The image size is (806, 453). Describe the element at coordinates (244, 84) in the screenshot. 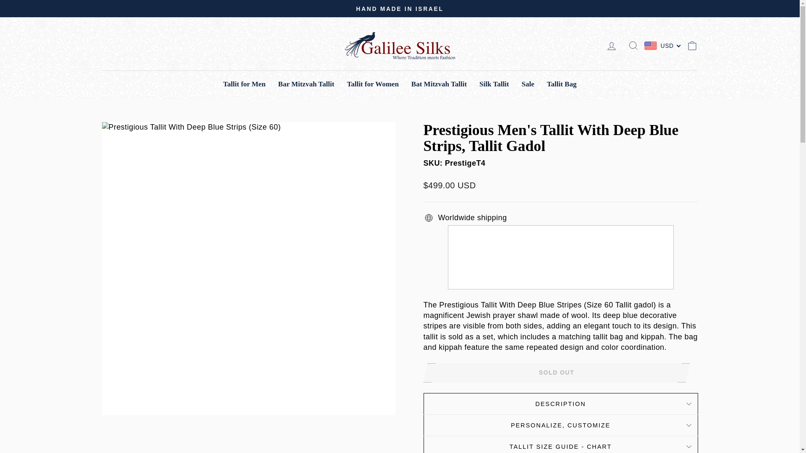

I see `Tallit for Men` at that location.